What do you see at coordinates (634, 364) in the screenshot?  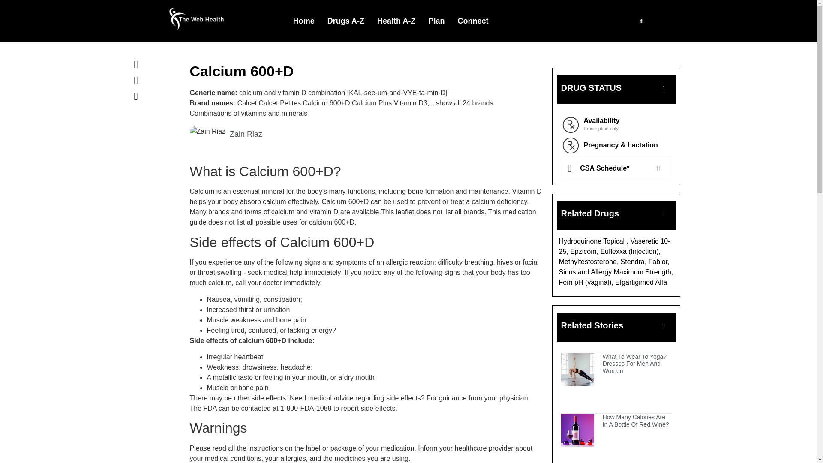 I see `What To Wear To Yoga? Dresses For Men And Women` at bounding box center [634, 364].